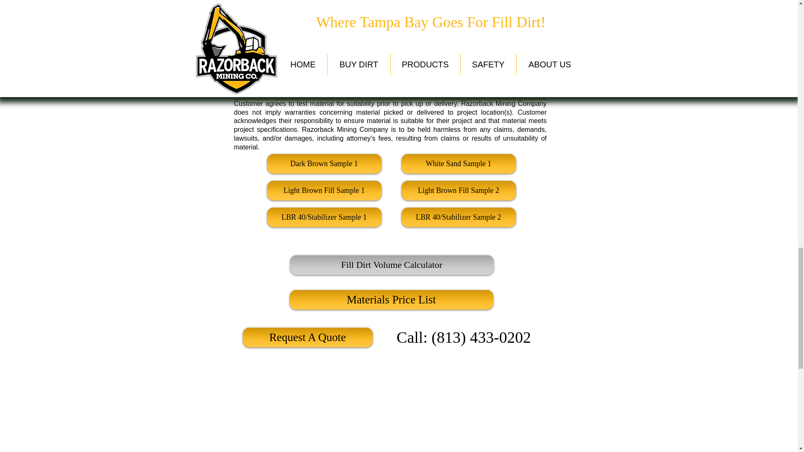 This screenshot has height=452, width=804. What do you see at coordinates (307, 410) in the screenshot?
I see `Embedded Content` at bounding box center [307, 410].